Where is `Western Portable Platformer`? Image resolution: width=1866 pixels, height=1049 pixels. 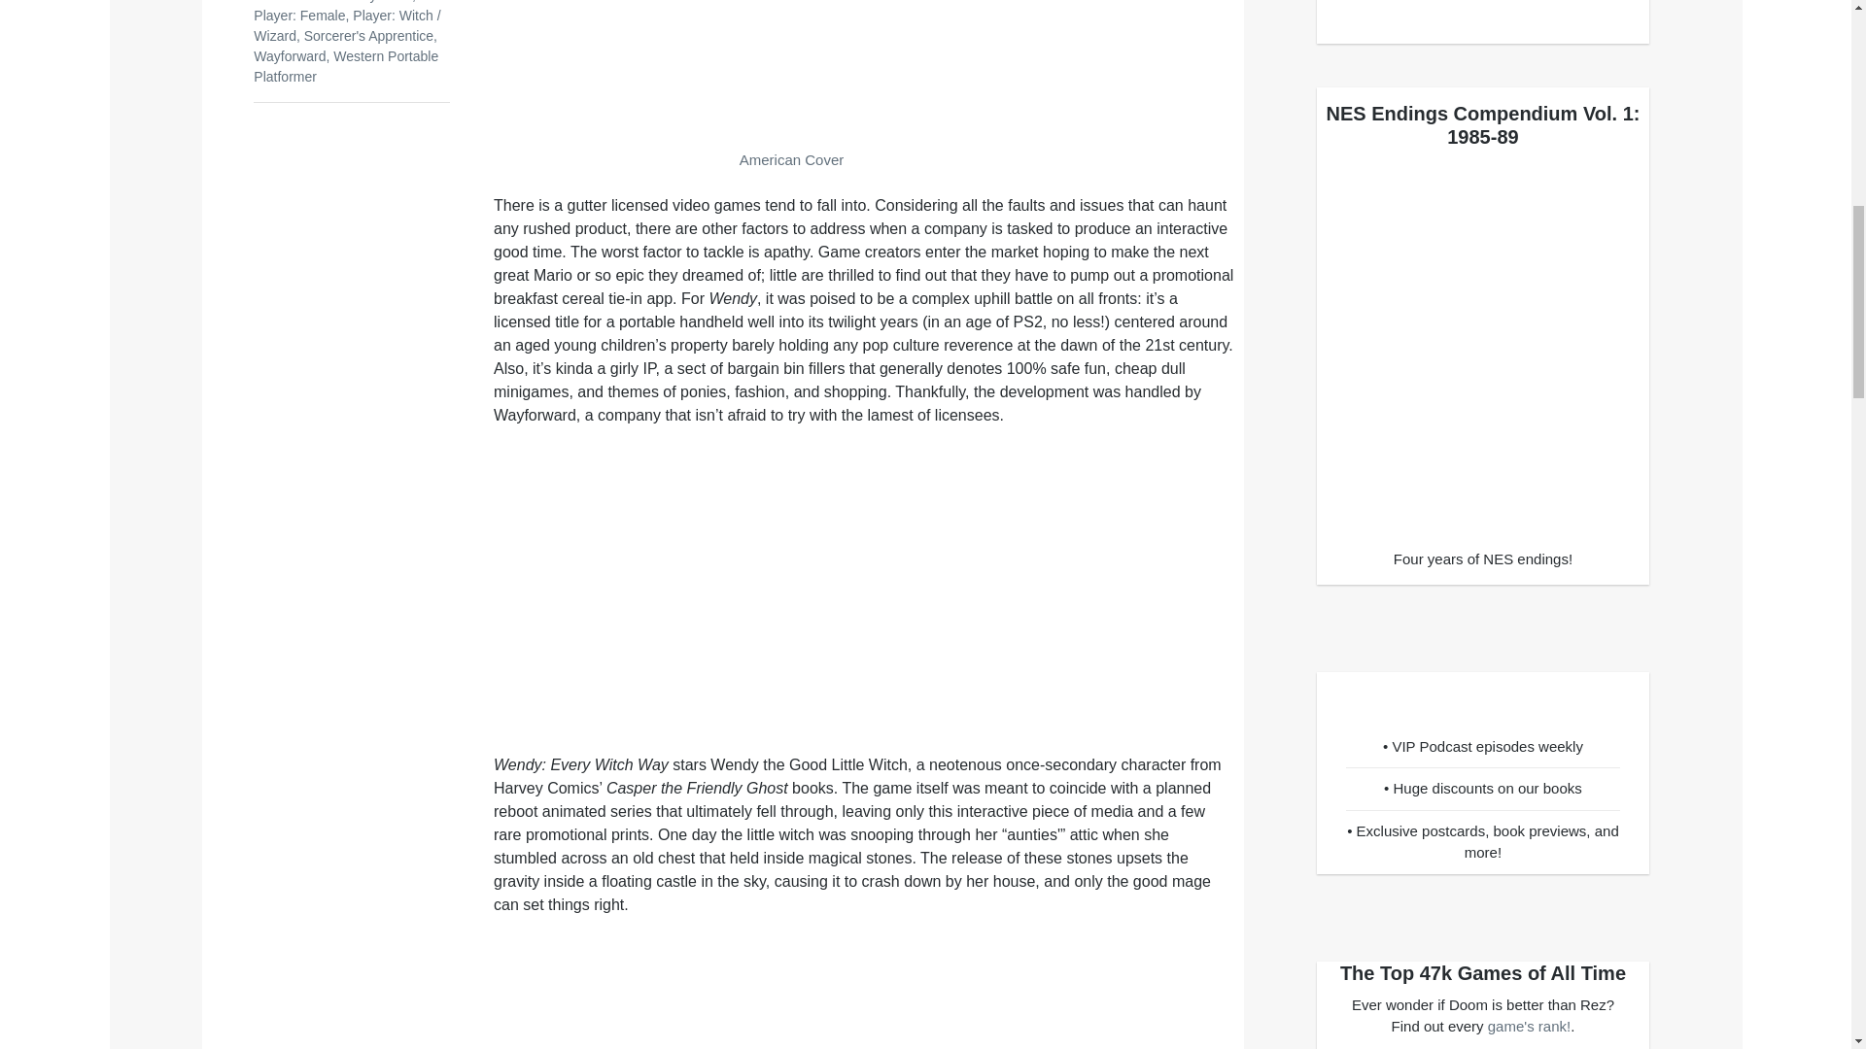 Western Portable Platformer is located at coordinates (346, 66).